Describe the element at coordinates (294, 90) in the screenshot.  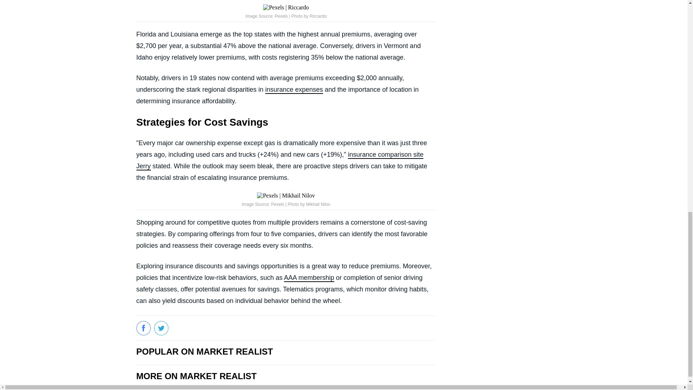
I see `insurance expenses` at that location.